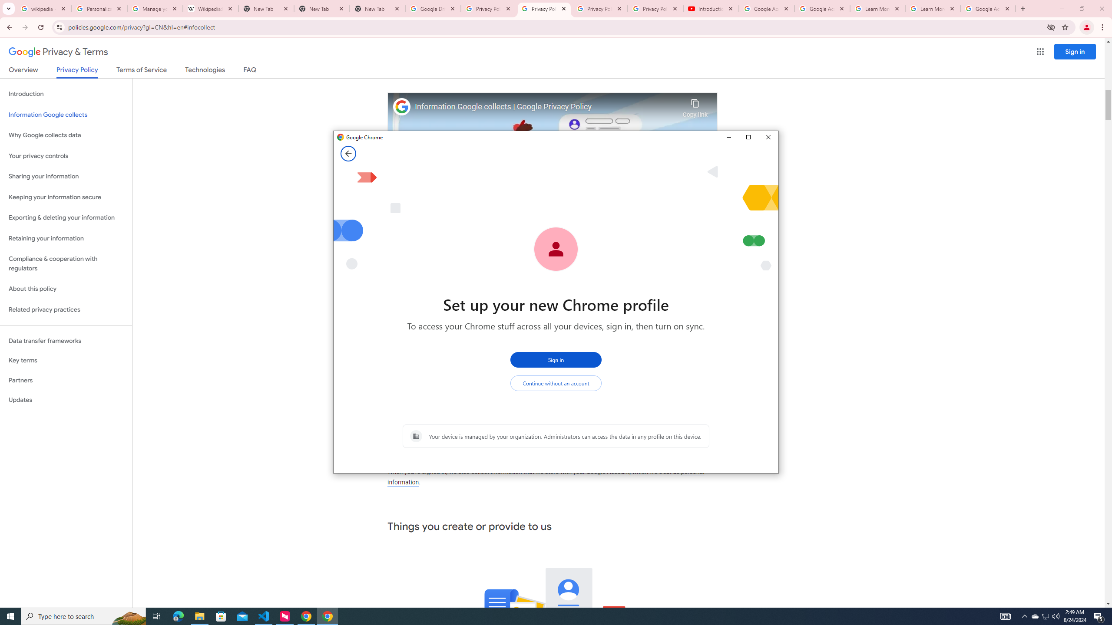 This screenshot has width=1112, height=625. Describe the element at coordinates (988, 9) in the screenshot. I see `Google Account` at that location.